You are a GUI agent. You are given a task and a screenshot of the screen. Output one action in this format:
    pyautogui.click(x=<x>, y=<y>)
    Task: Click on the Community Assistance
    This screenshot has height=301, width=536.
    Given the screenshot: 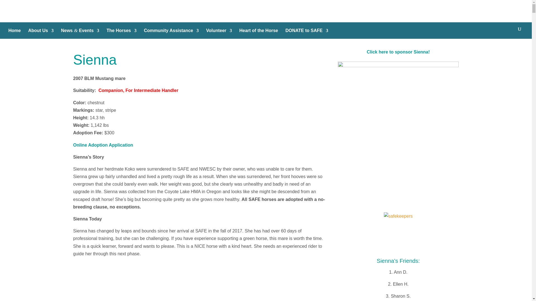 What is the action you would take?
    pyautogui.click(x=171, y=33)
    